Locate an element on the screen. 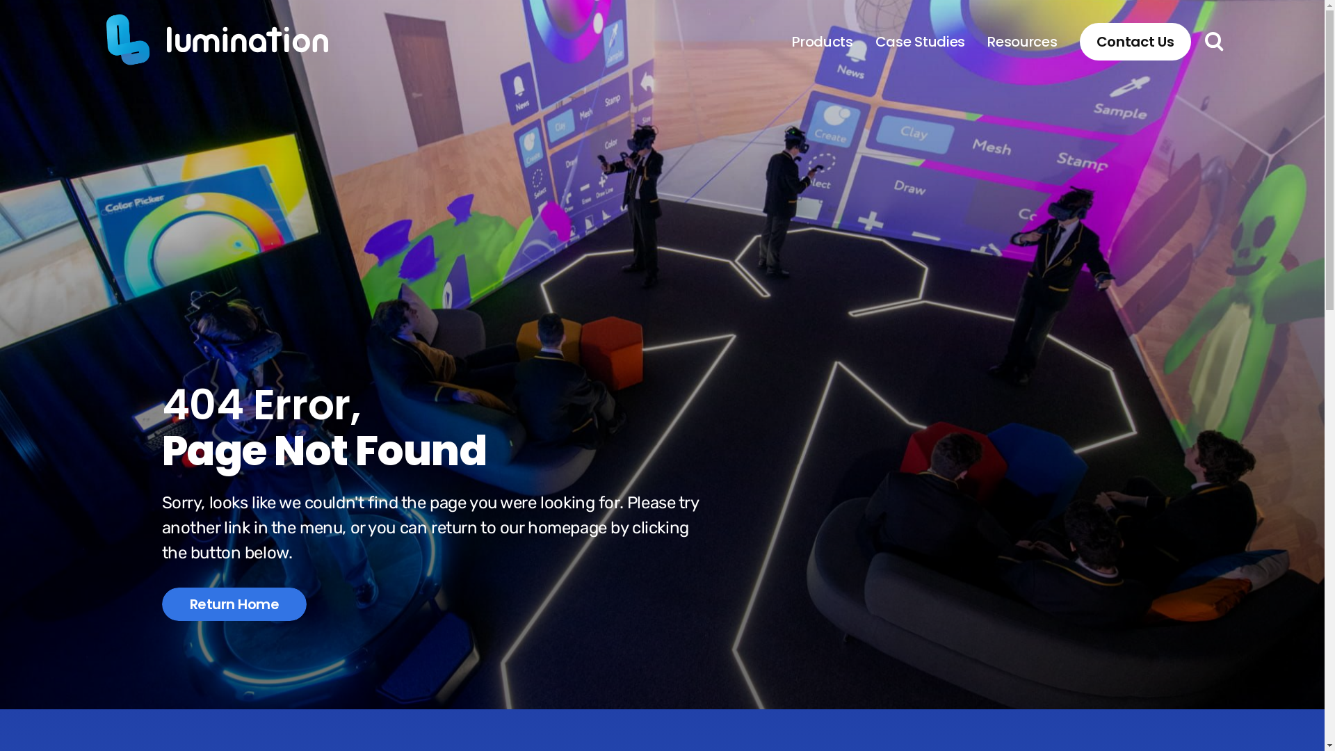 The height and width of the screenshot is (751, 1335). Return Home is located at coordinates (235, 604).